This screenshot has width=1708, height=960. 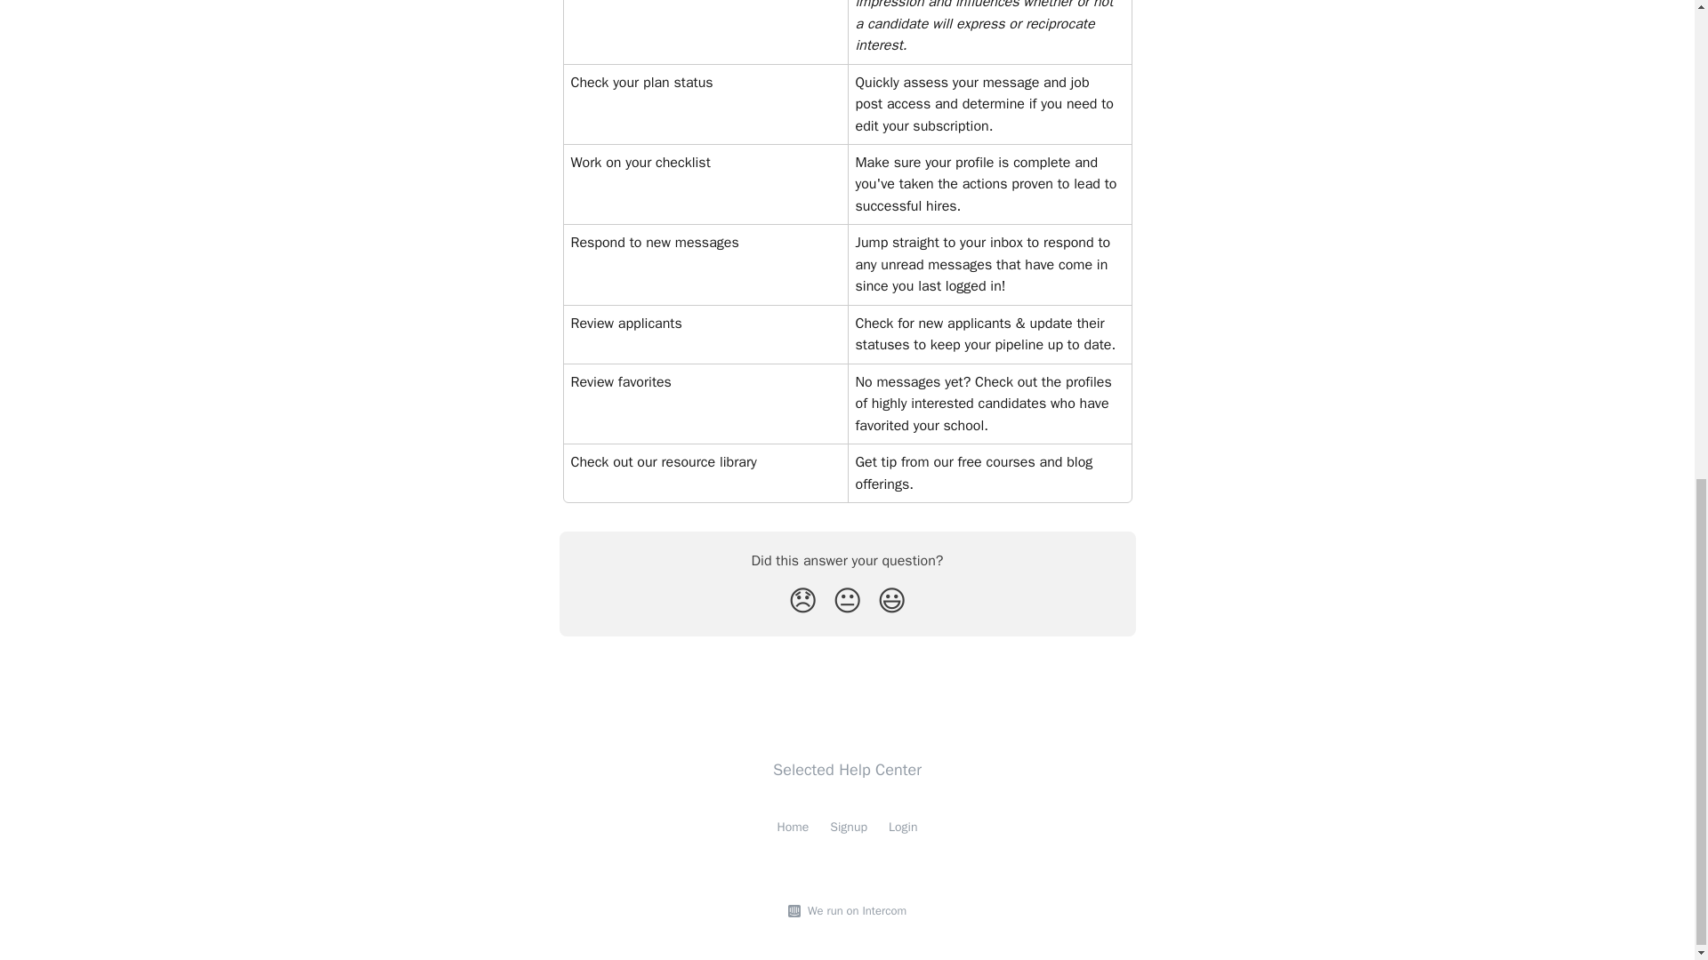 What do you see at coordinates (854, 911) in the screenshot?
I see `We run on Intercom` at bounding box center [854, 911].